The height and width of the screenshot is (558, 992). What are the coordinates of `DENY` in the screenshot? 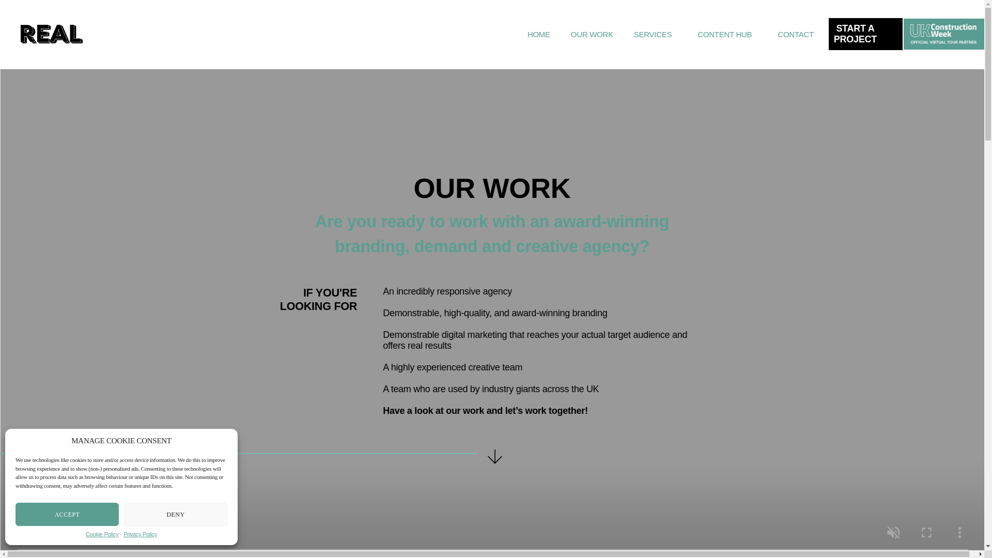 It's located at (176, 515).